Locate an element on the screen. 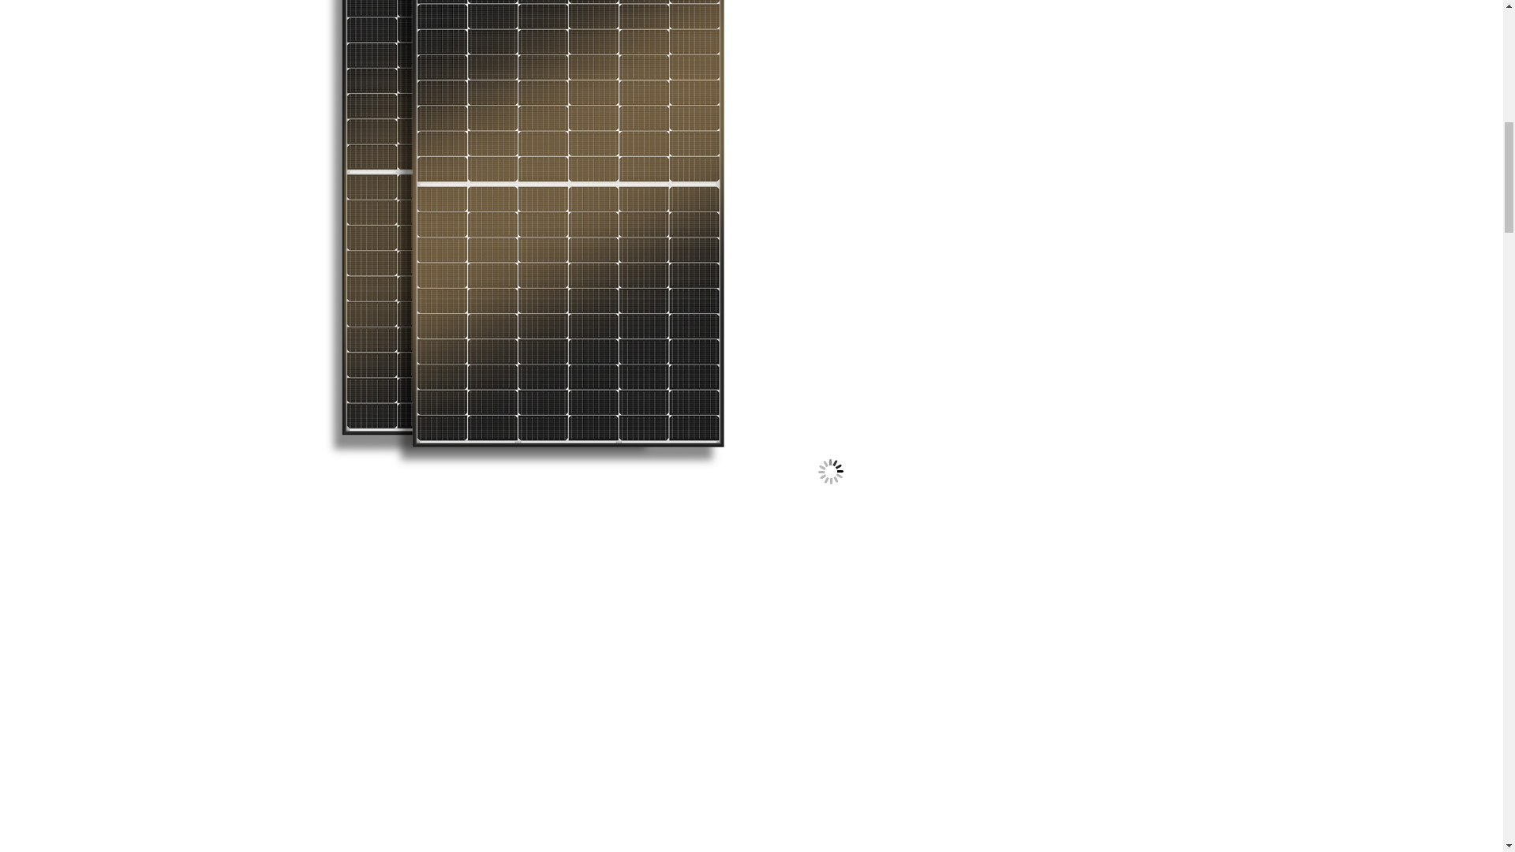 The image size is (1515, 852). quality-icon-02 is located at coordinates (830, 471).